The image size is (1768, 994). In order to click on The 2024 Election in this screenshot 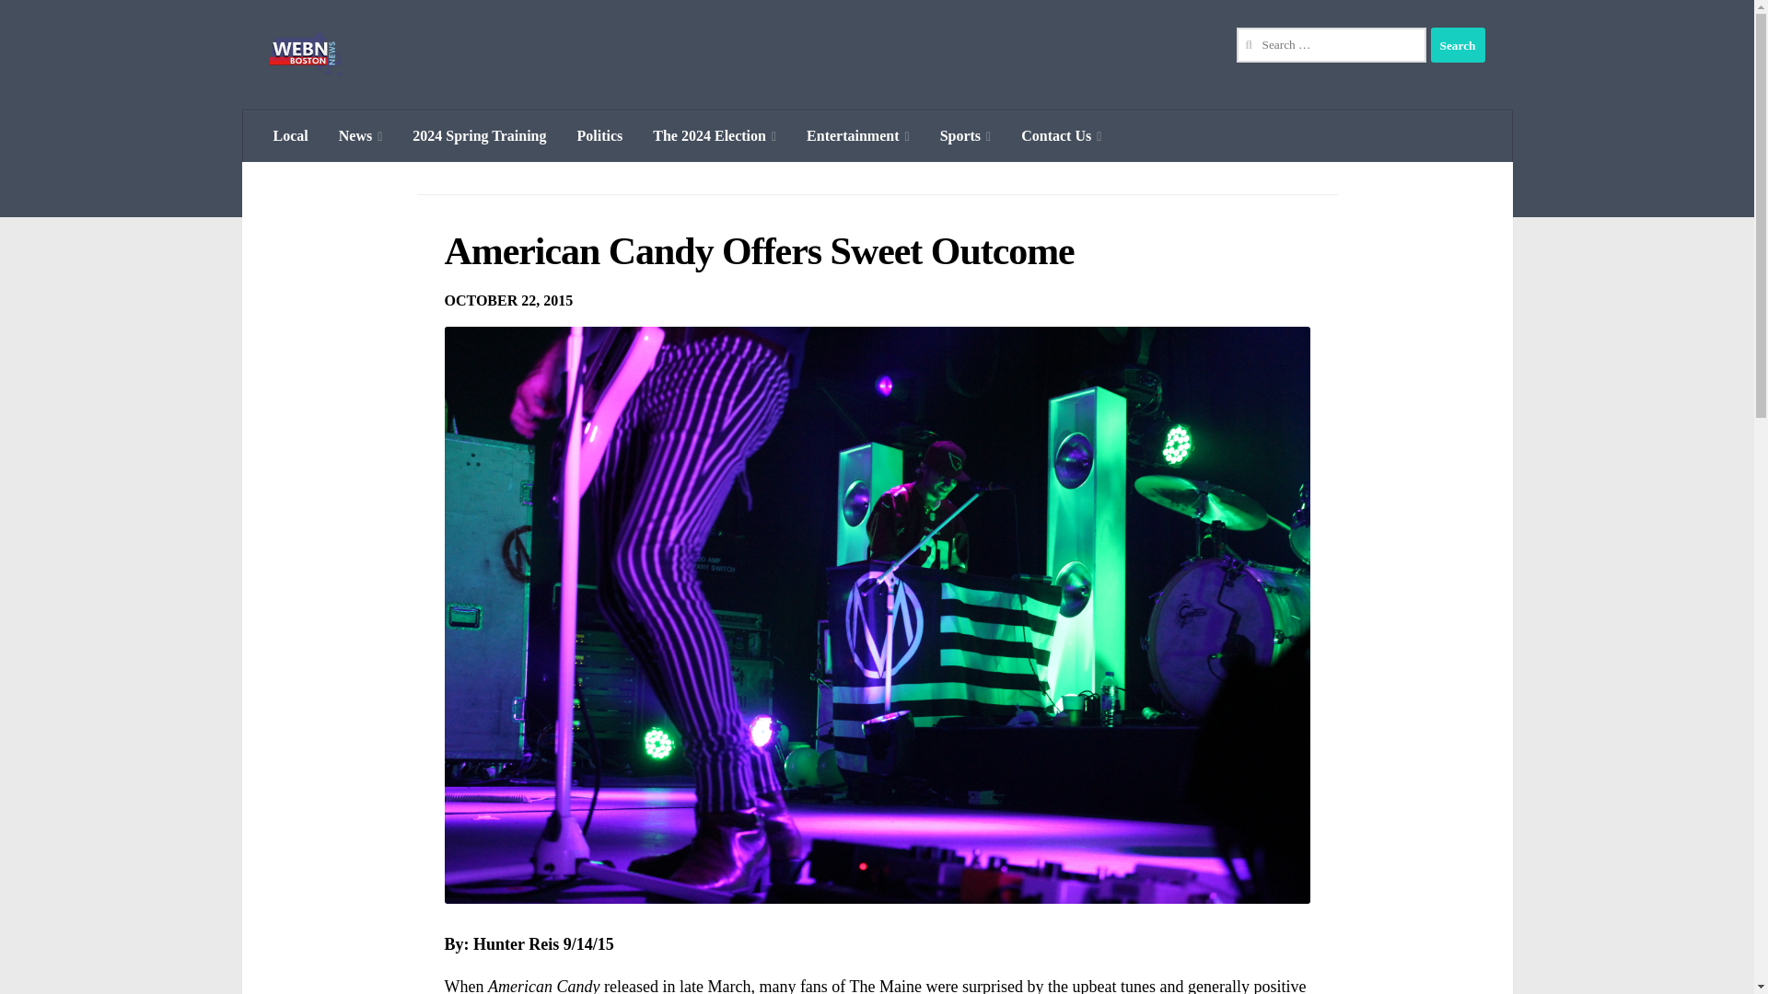, I will do `click(715, 136)`.